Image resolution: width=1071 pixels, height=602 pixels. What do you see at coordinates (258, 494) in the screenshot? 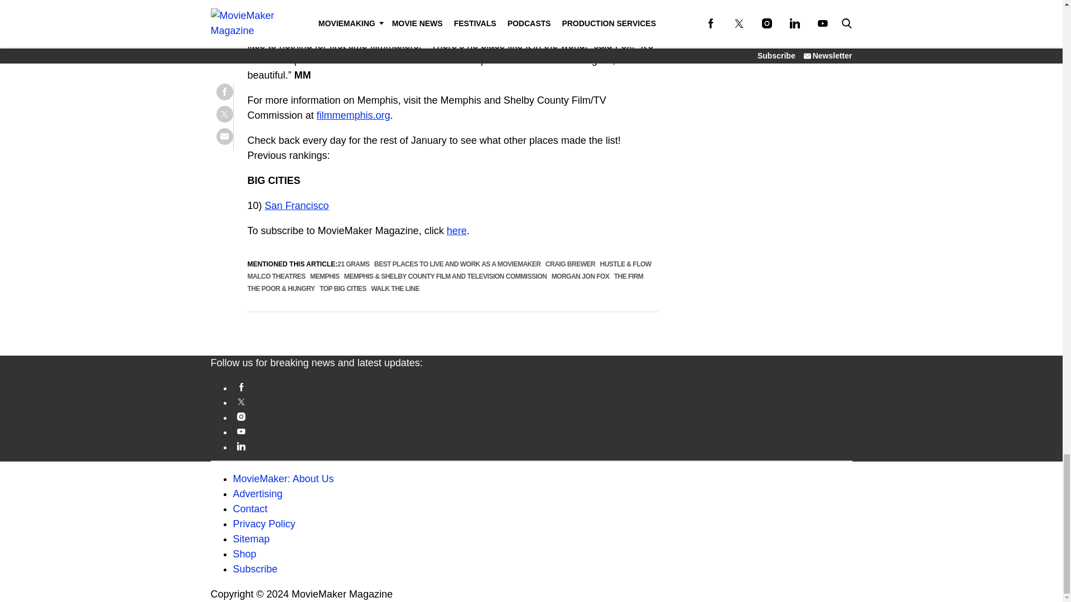
I see `Advertising` at bounding box center [258, 494].